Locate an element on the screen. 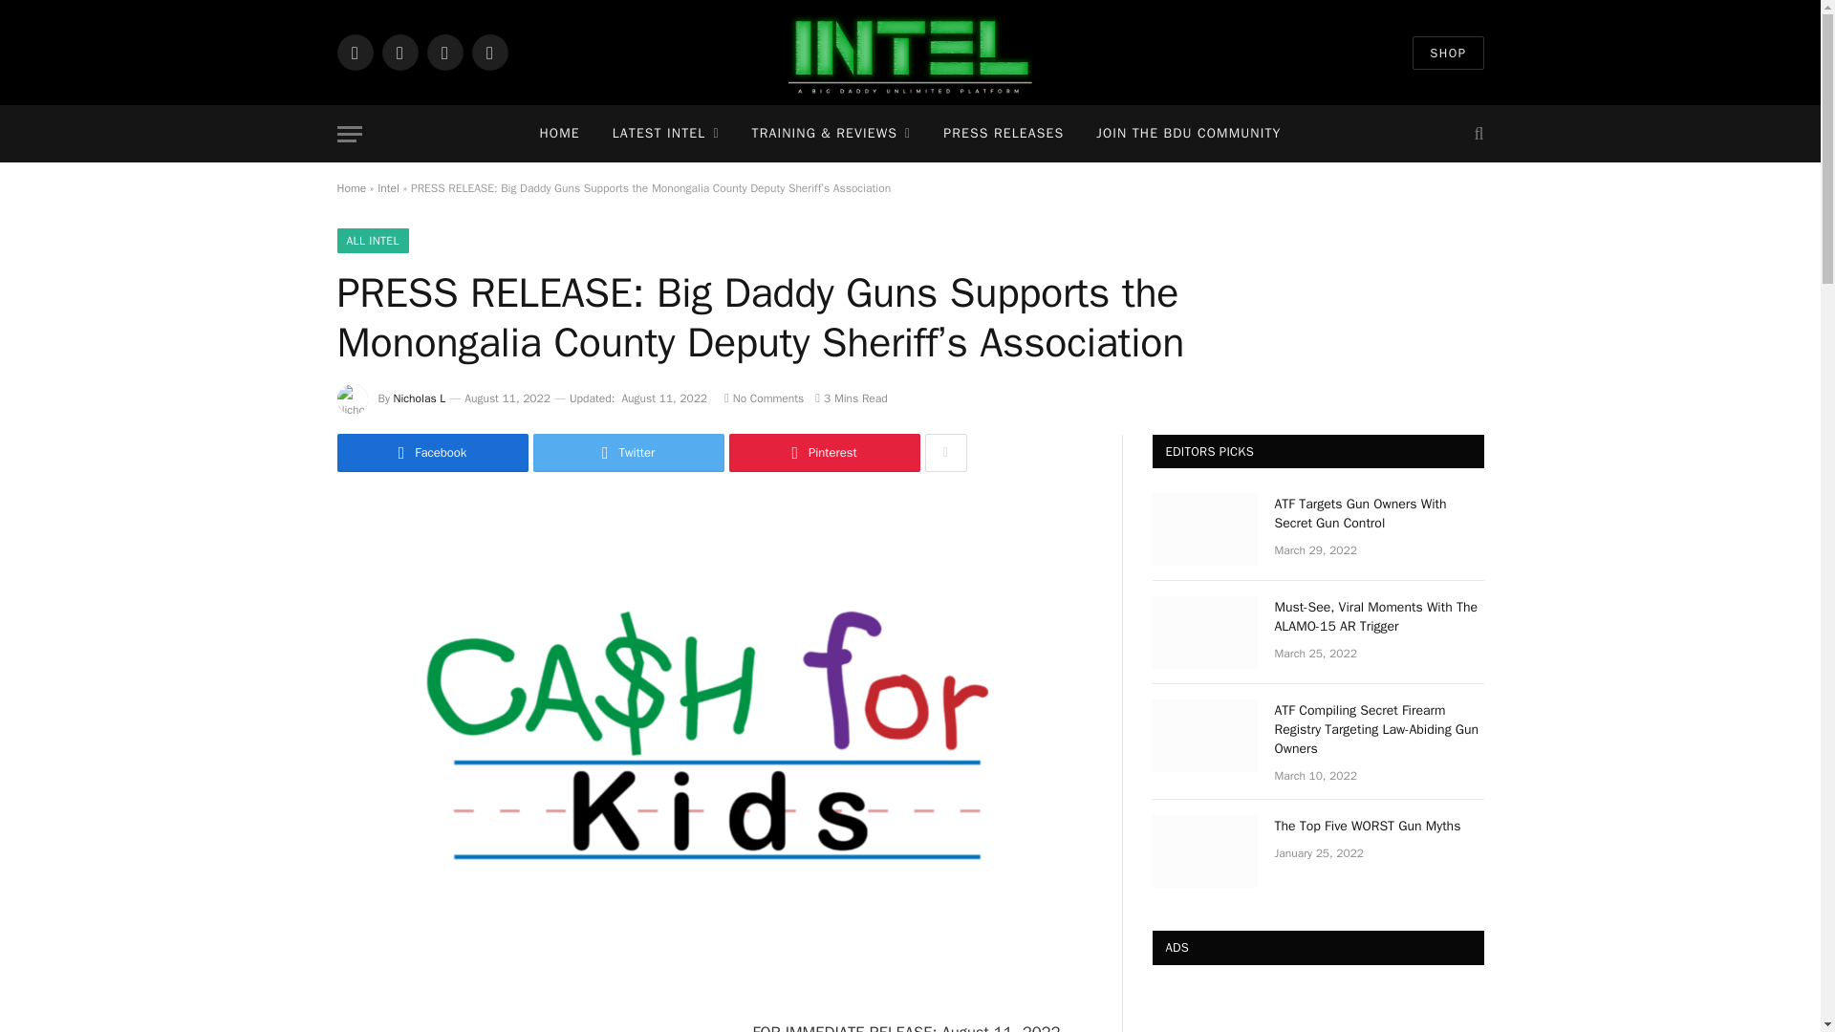 The height and width of the screenshot is (1032, 1835). PRESS RELEASES is located at coordinates (1004, 134).